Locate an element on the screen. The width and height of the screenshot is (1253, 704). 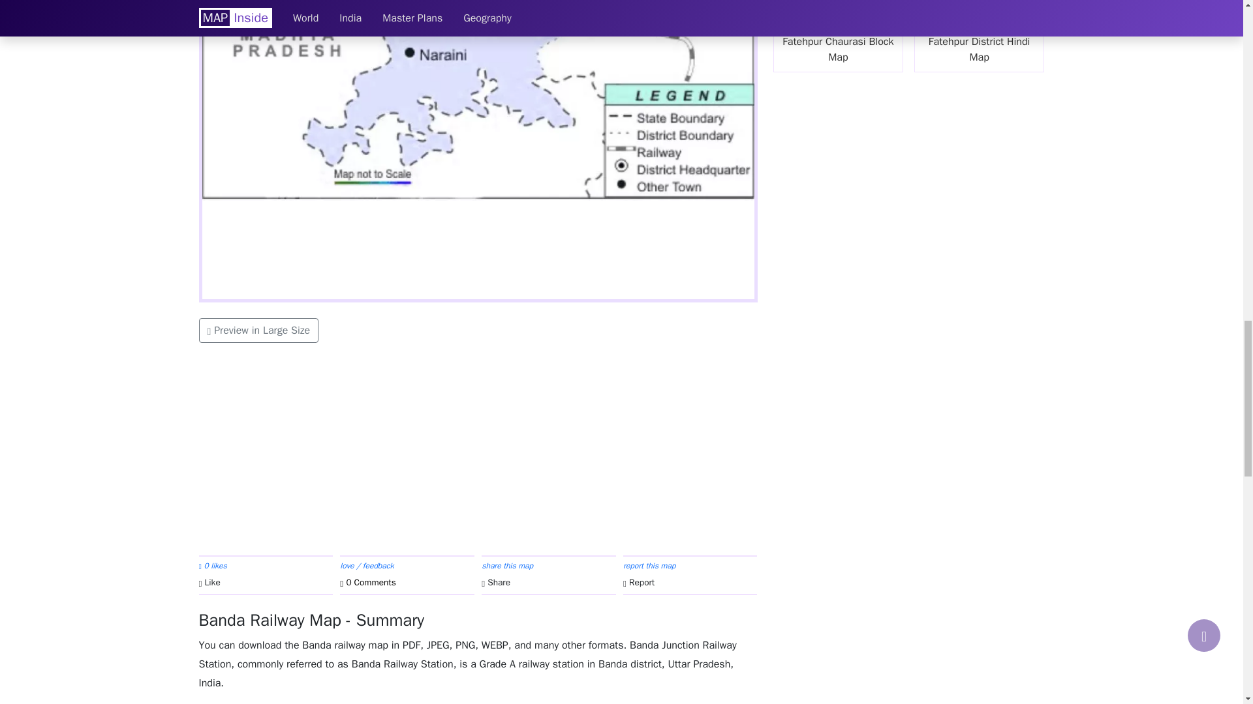
0 Comments is located at coordinates (406, 583).